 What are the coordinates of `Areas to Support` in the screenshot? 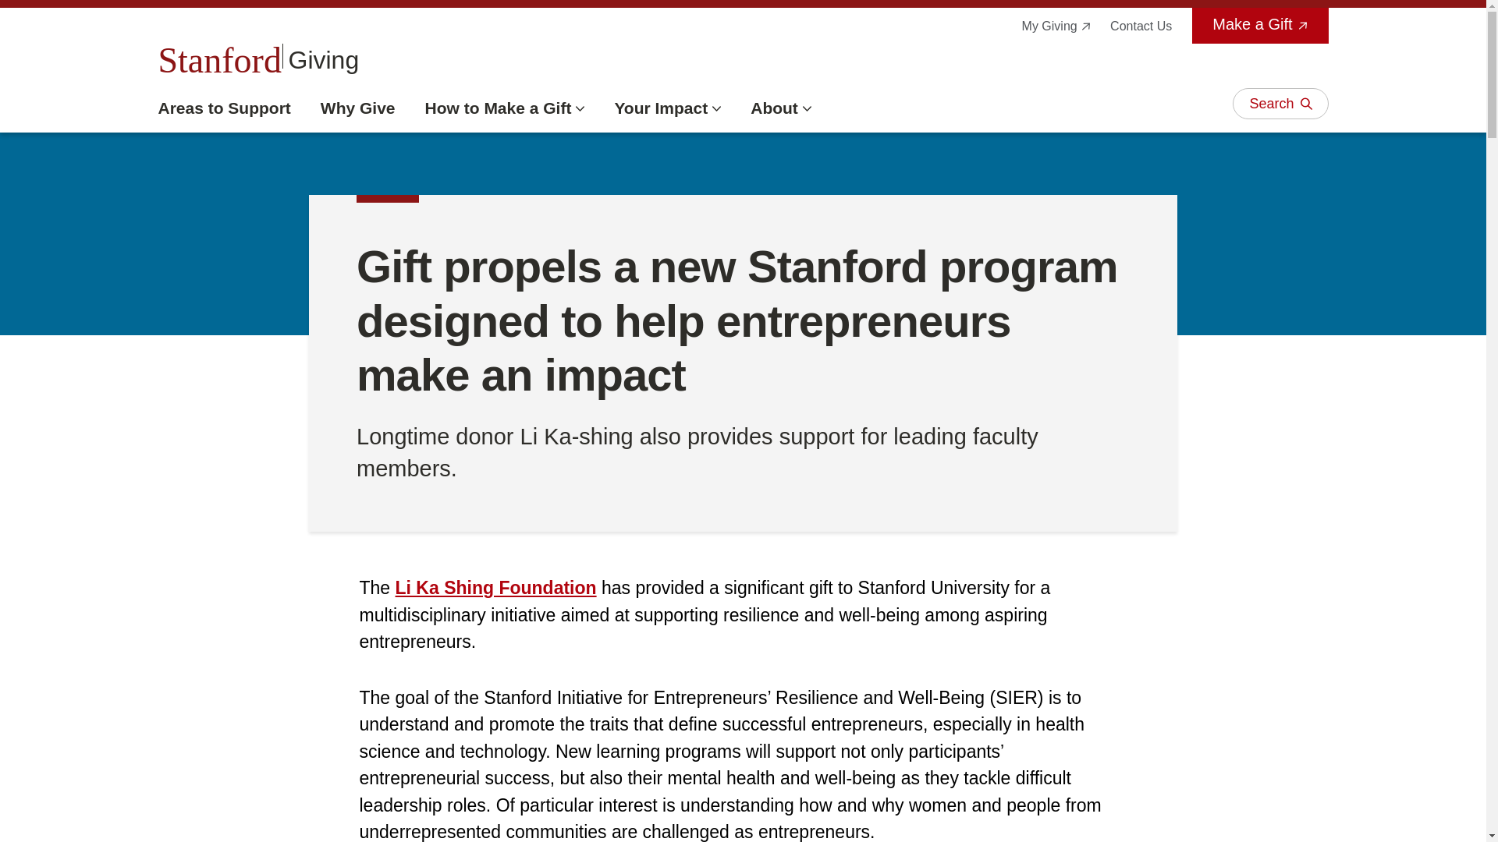 It's located at (223, 108).